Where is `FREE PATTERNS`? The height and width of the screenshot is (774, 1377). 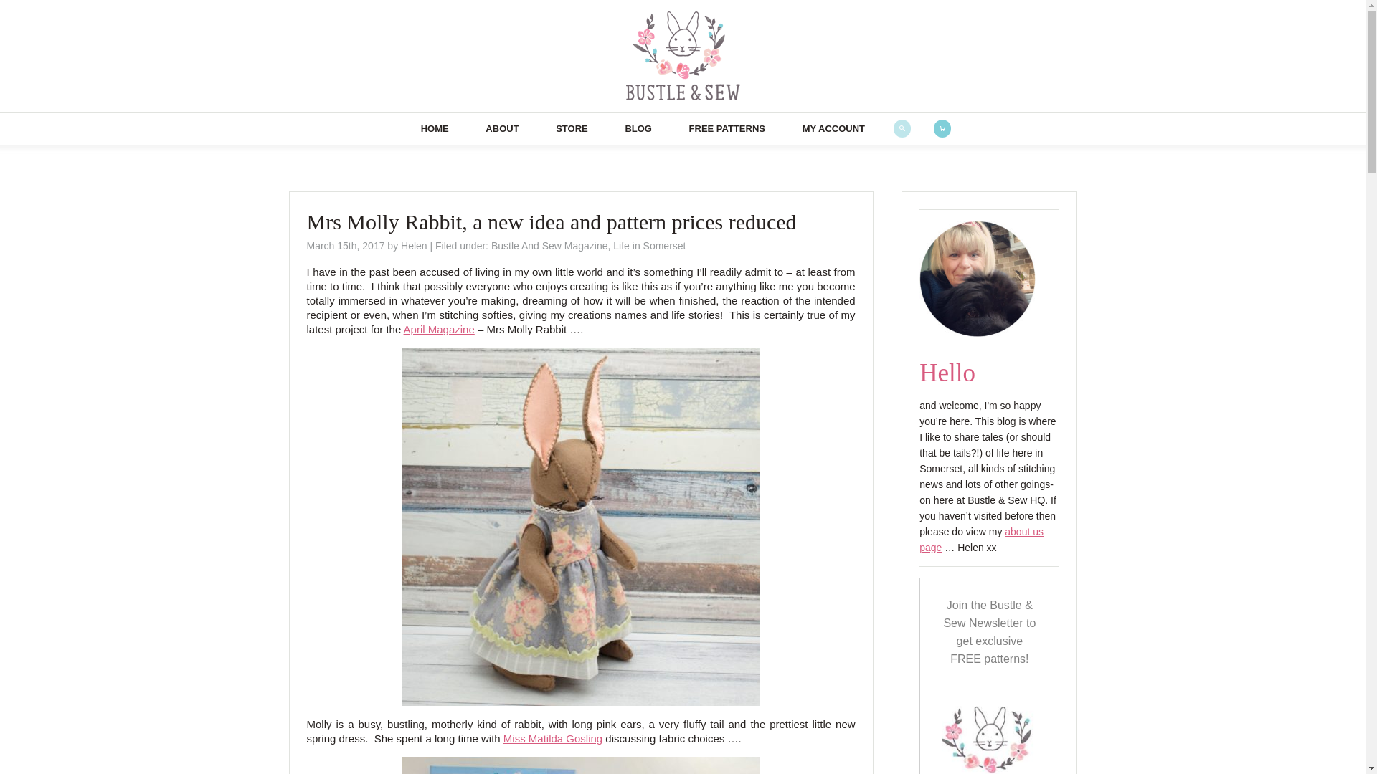
FREE PATTERNS is located at coordinates (727, 128).